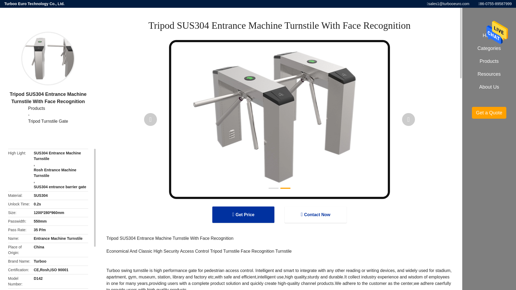 The width and height of the screenshot is (516, 290). What do you see at coordinates (48, 108) in the screenshot?
I see `Products` at bounding box center [48, 108].